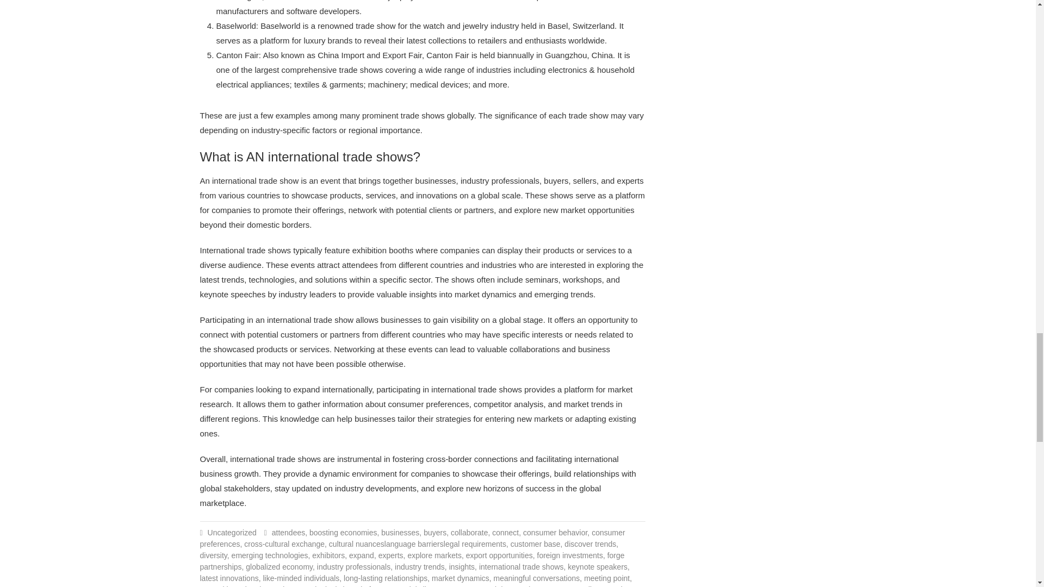  Describe the element at coordinates (232, 533) in the screenshot. I see `Uncategorized` at that location.